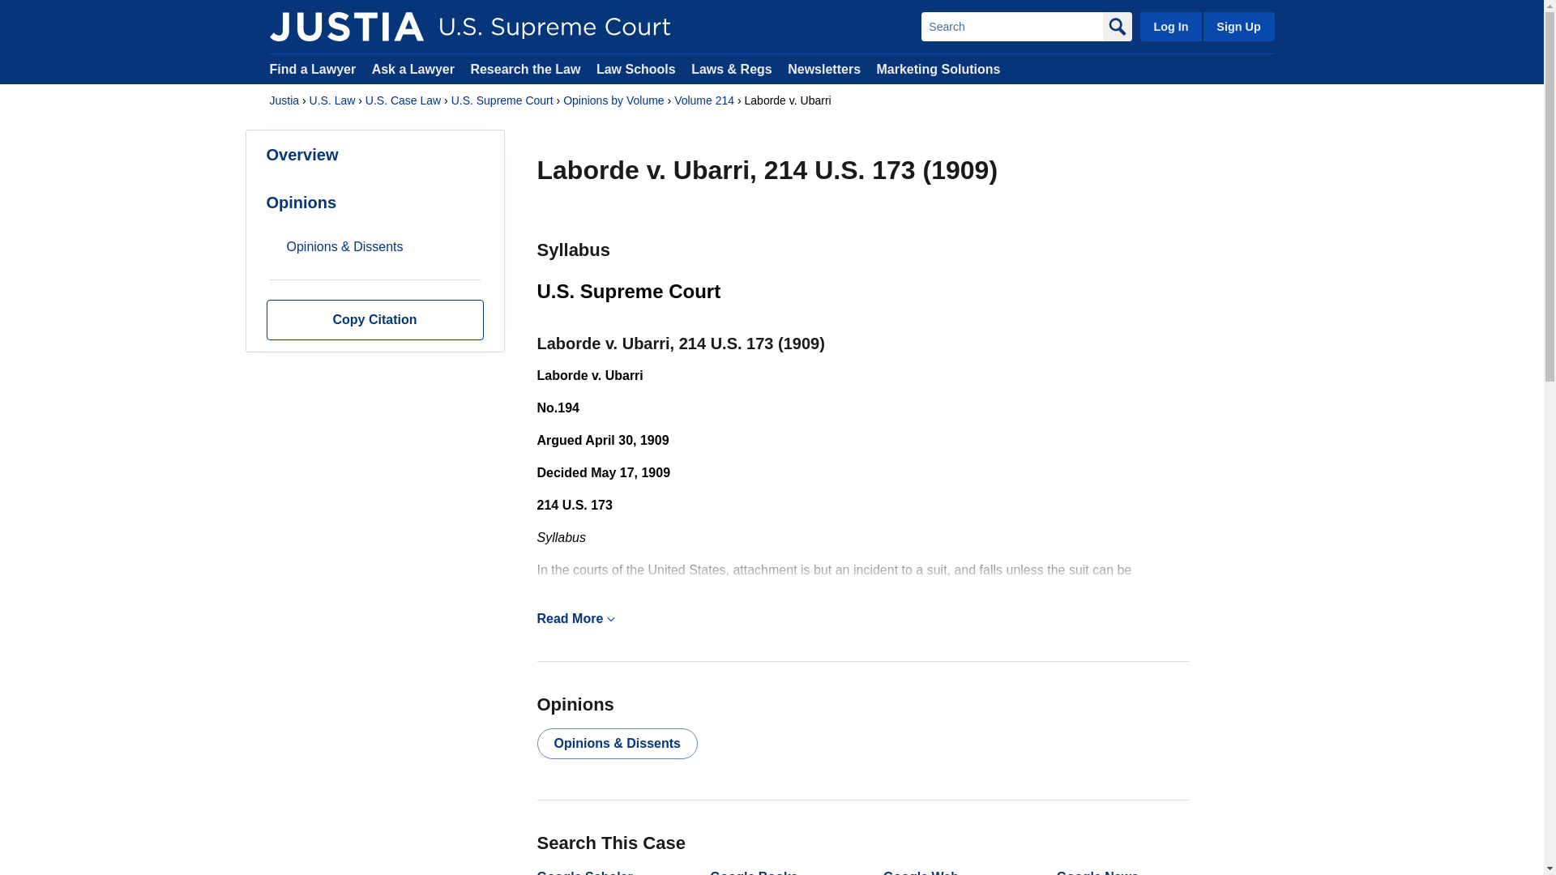  Describe the element at coordinates (777, 589) in the screenshot. I see `103 U. S. 794` at that location.